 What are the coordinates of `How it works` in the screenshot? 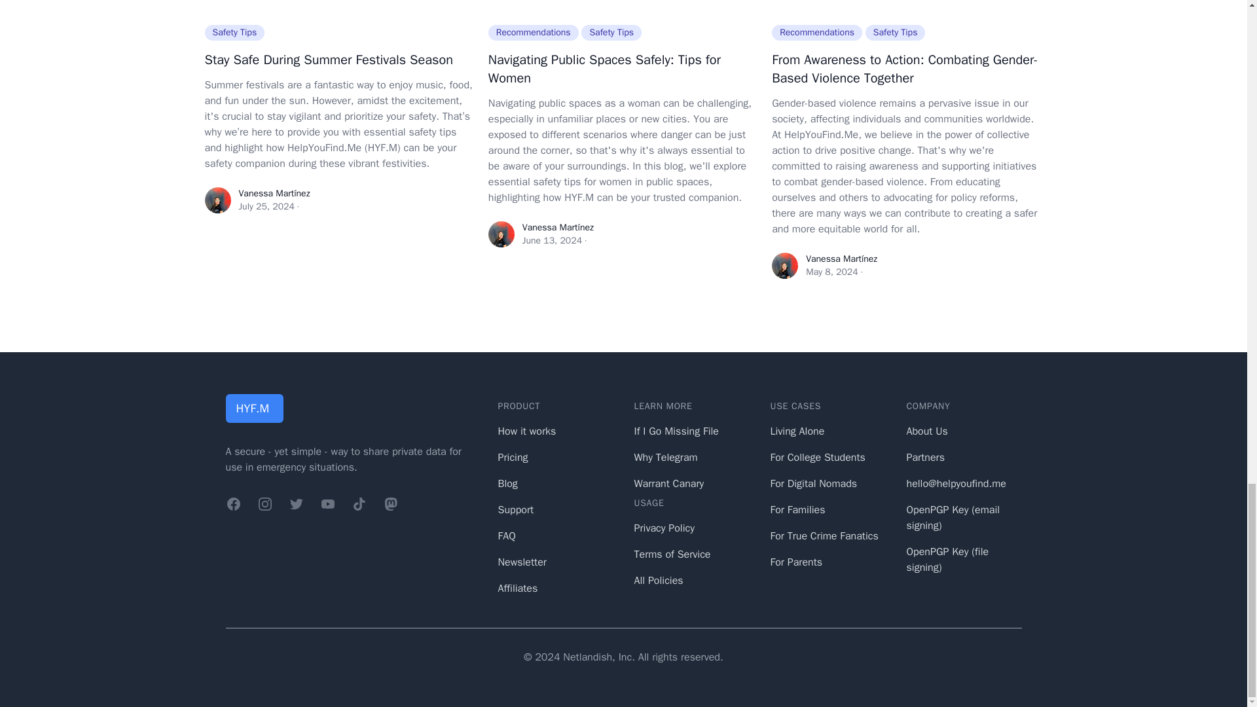 It's located at (526, 431).